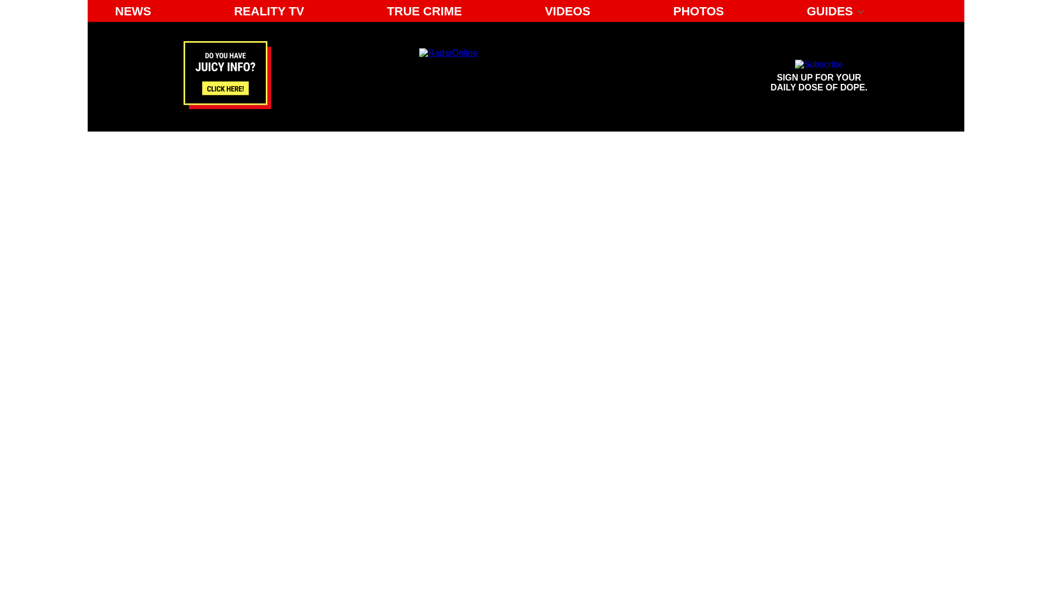 This screenshot has width=1052, height=592. What do you see at coordinates (424, 11) in the screenshot?
I see `NEWS` at bounding box center [424, 11].